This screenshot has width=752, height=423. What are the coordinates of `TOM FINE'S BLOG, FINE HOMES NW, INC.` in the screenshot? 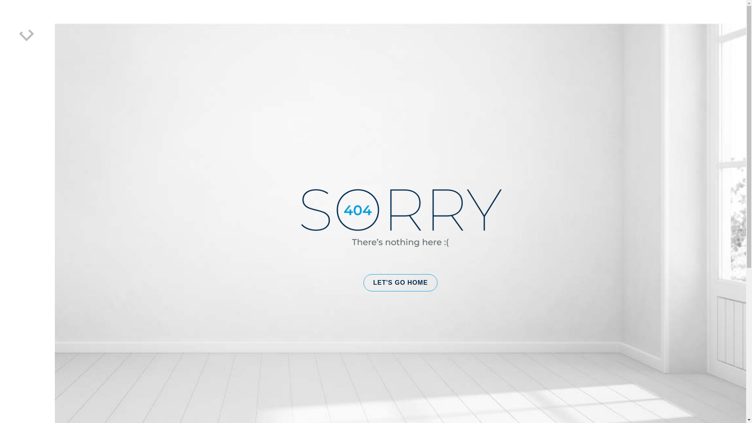 It's located at (329, 188).